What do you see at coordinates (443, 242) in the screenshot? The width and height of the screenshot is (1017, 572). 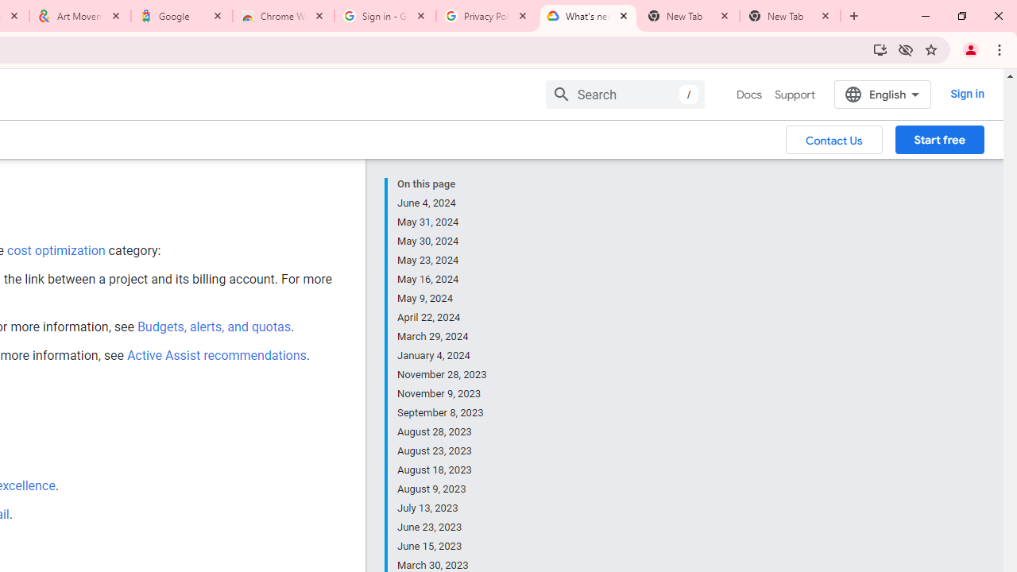 I see `May 30, 2024` at bounding box center [443, 242].